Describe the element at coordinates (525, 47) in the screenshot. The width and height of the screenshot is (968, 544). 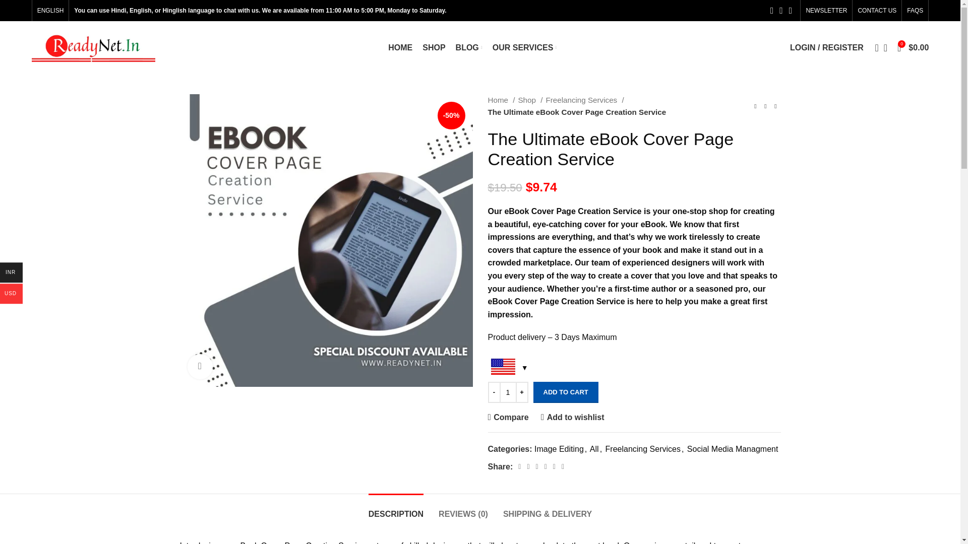
I see `OUR SERVICES` at that location.